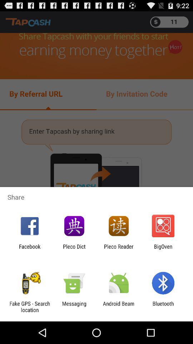 Image resolution: width=193 pixels, height=344 pixels. I want to click on open the icon to the right of fake gps search icon, so click(74, 307).